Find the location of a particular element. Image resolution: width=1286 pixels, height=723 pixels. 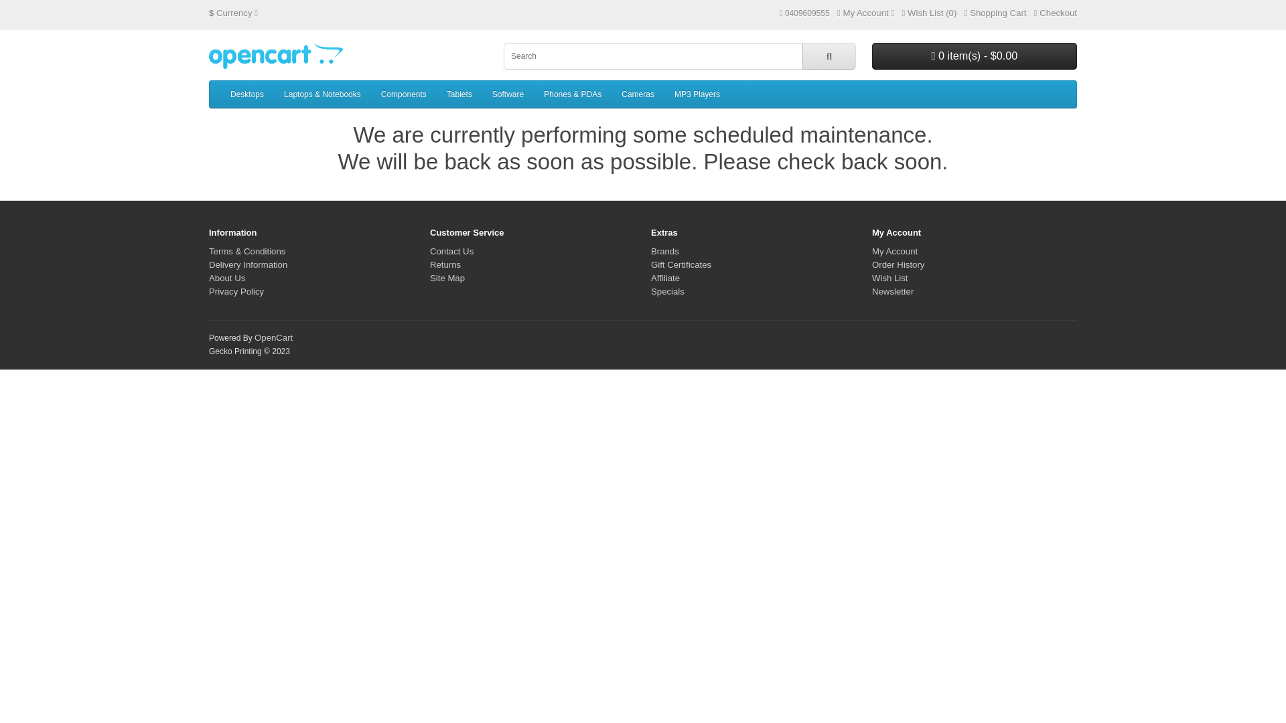

About Us is located at coordinates (227, 278).